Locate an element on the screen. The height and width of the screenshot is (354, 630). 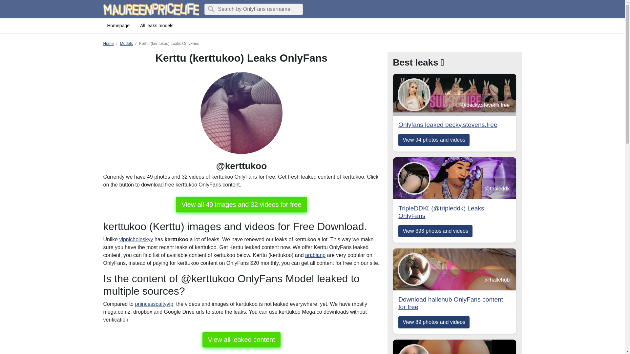
Models is located at coordinates (154, 304).